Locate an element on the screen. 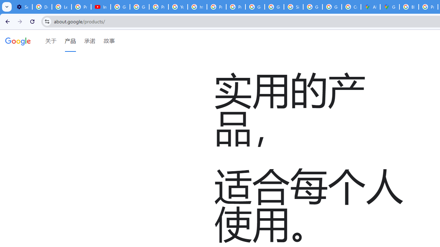  Delete photos & videos - Computer - Google Photos Help is located at coordinates (42, 7).